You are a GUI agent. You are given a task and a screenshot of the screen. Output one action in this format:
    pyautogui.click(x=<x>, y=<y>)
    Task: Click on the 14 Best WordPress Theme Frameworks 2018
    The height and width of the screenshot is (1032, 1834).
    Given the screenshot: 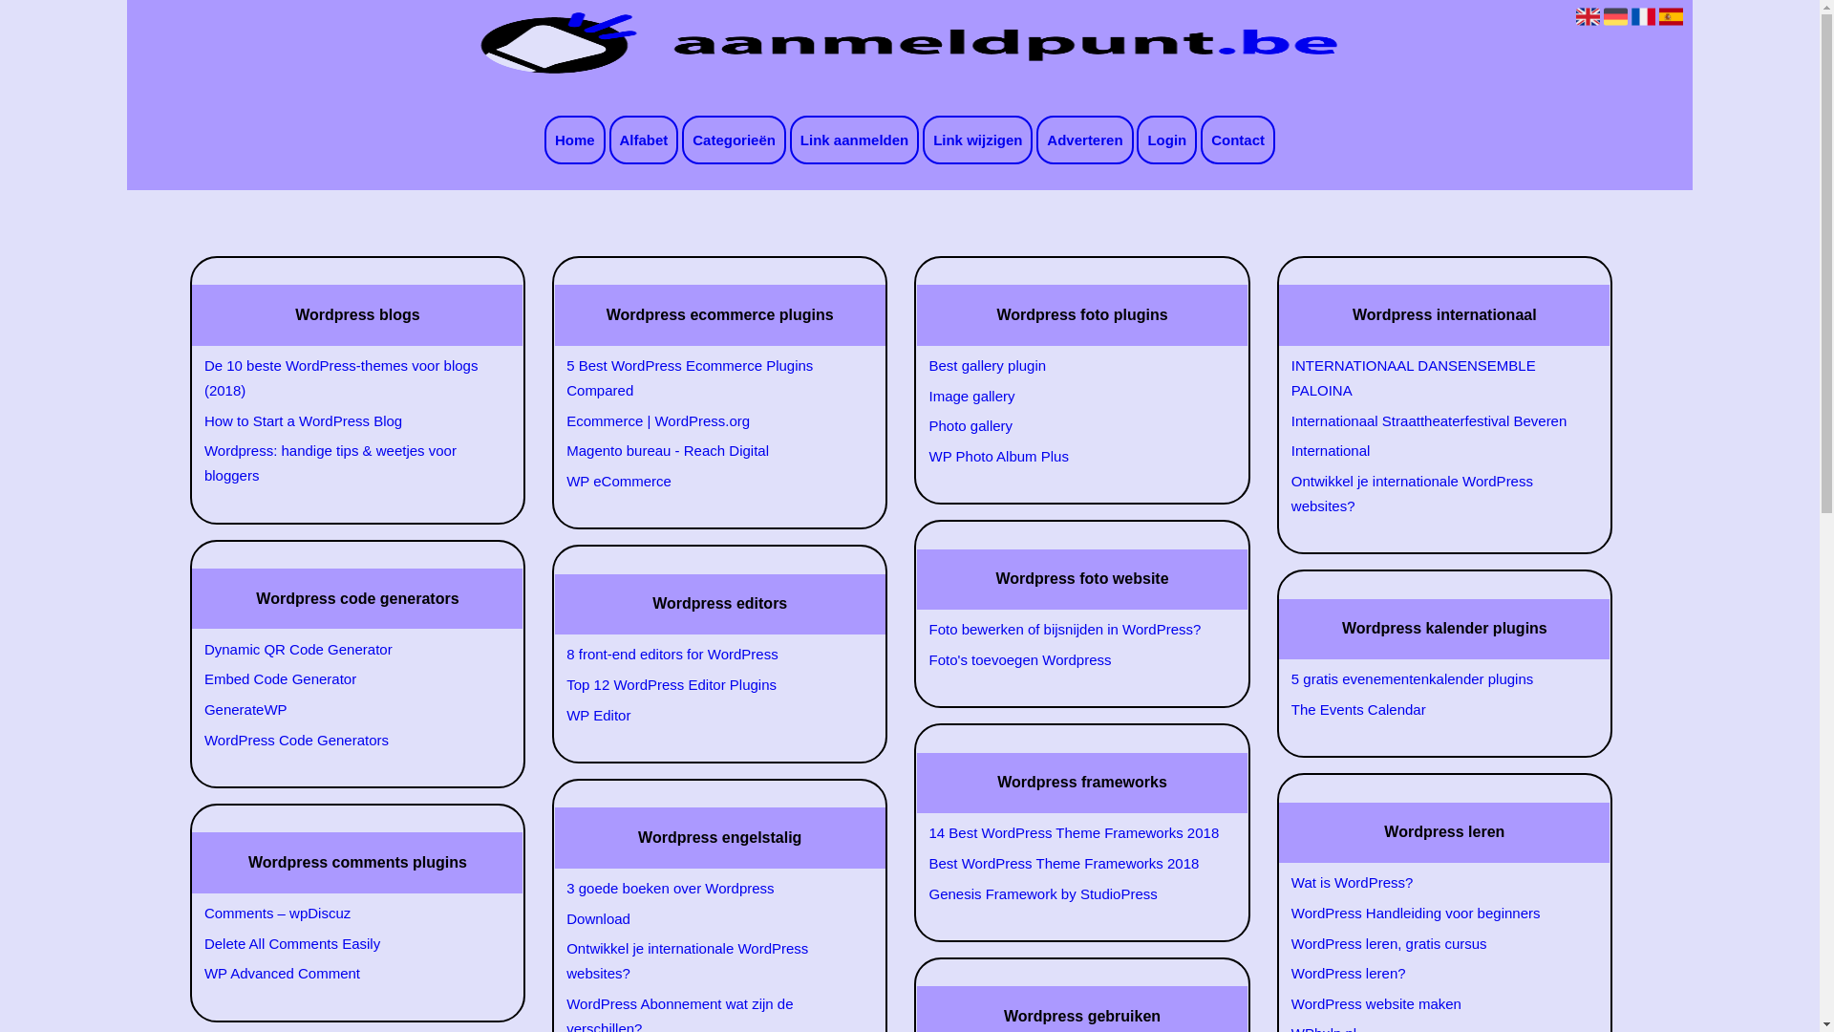 What is the action you would take?
    pyautogui.click(x=1071, y=833)
    